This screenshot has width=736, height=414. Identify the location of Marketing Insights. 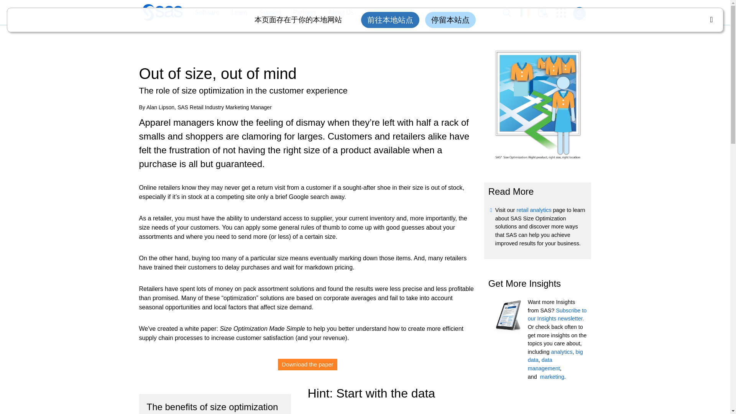
(552, 377).